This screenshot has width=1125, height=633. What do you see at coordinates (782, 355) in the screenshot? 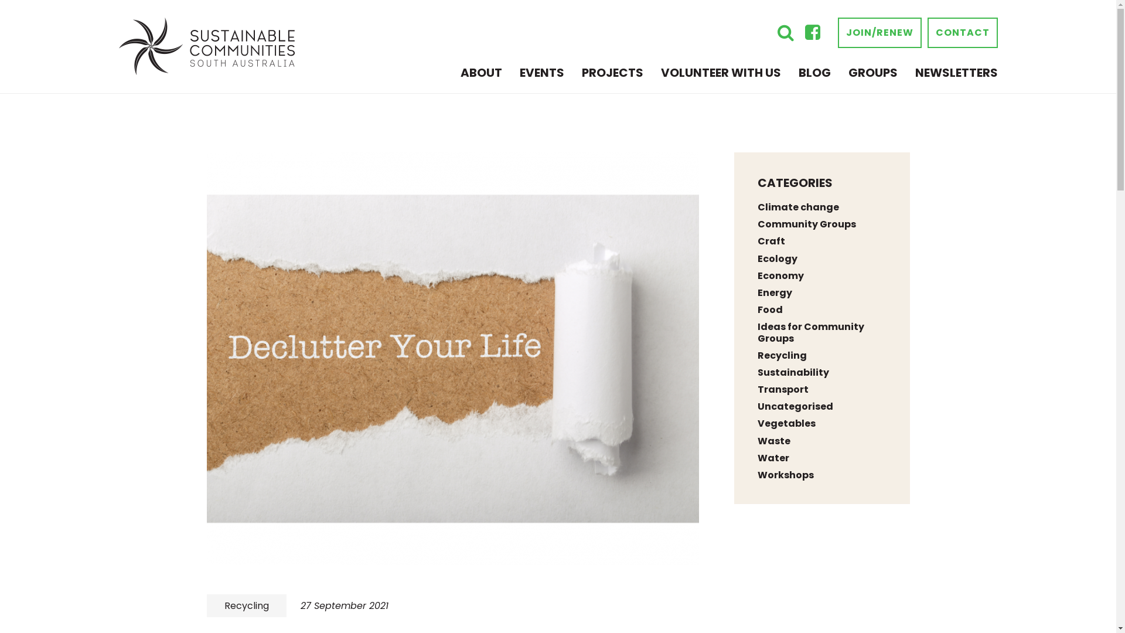
I see `Recycling` at bounding box center [782, 355].